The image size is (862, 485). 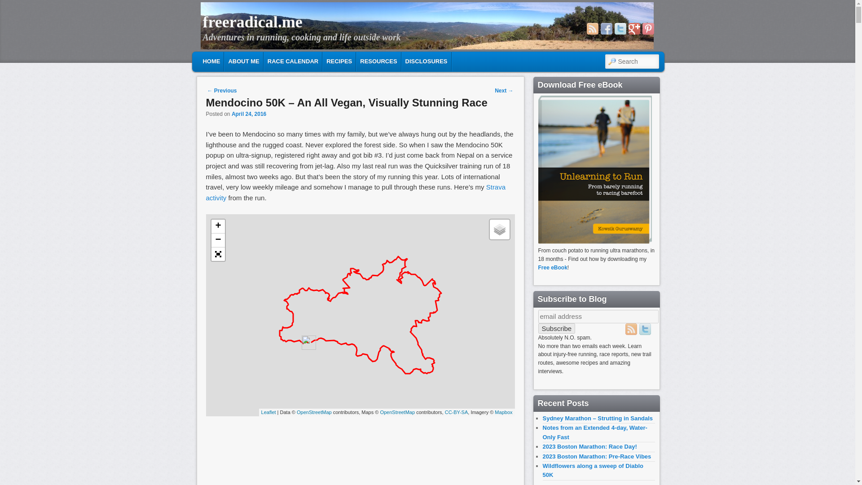 What do you see at coordinates (556, 329) in the screenshot?
I see `Subscribe` at bounding box center [556, 329].